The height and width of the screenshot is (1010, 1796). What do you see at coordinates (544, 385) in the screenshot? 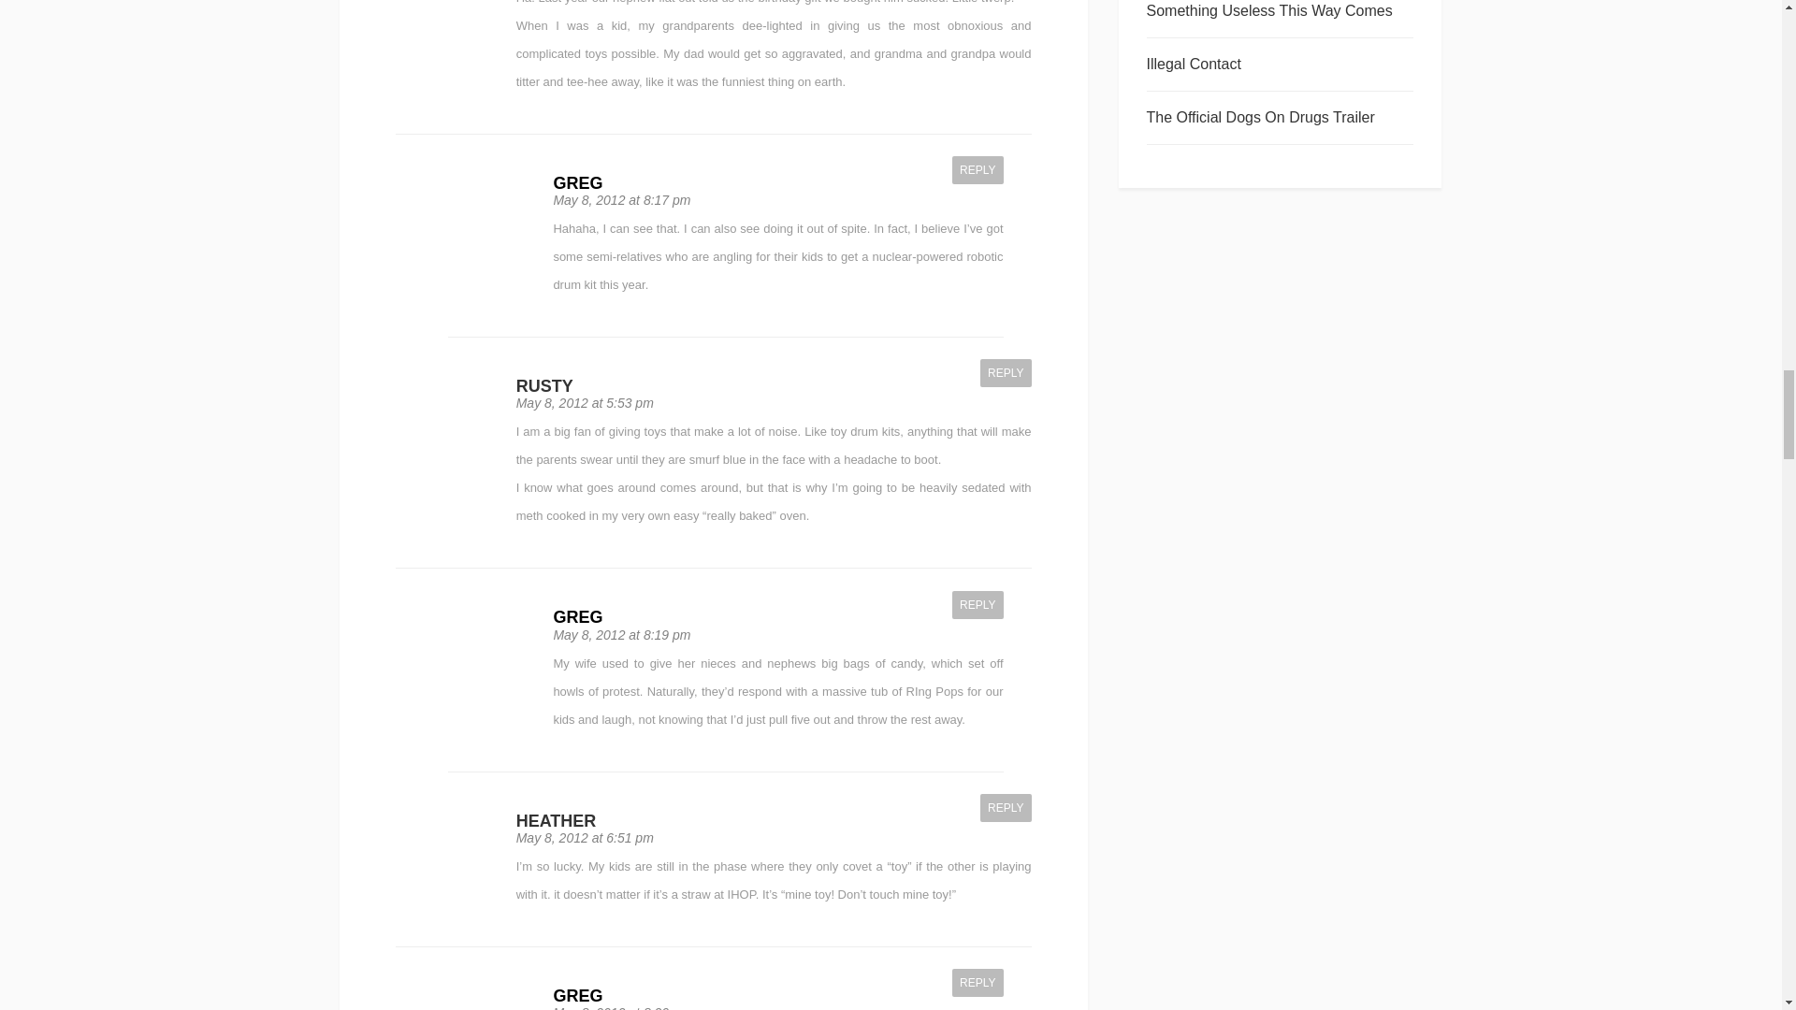
I see `RUSTY` at bounding box center [544, 385].